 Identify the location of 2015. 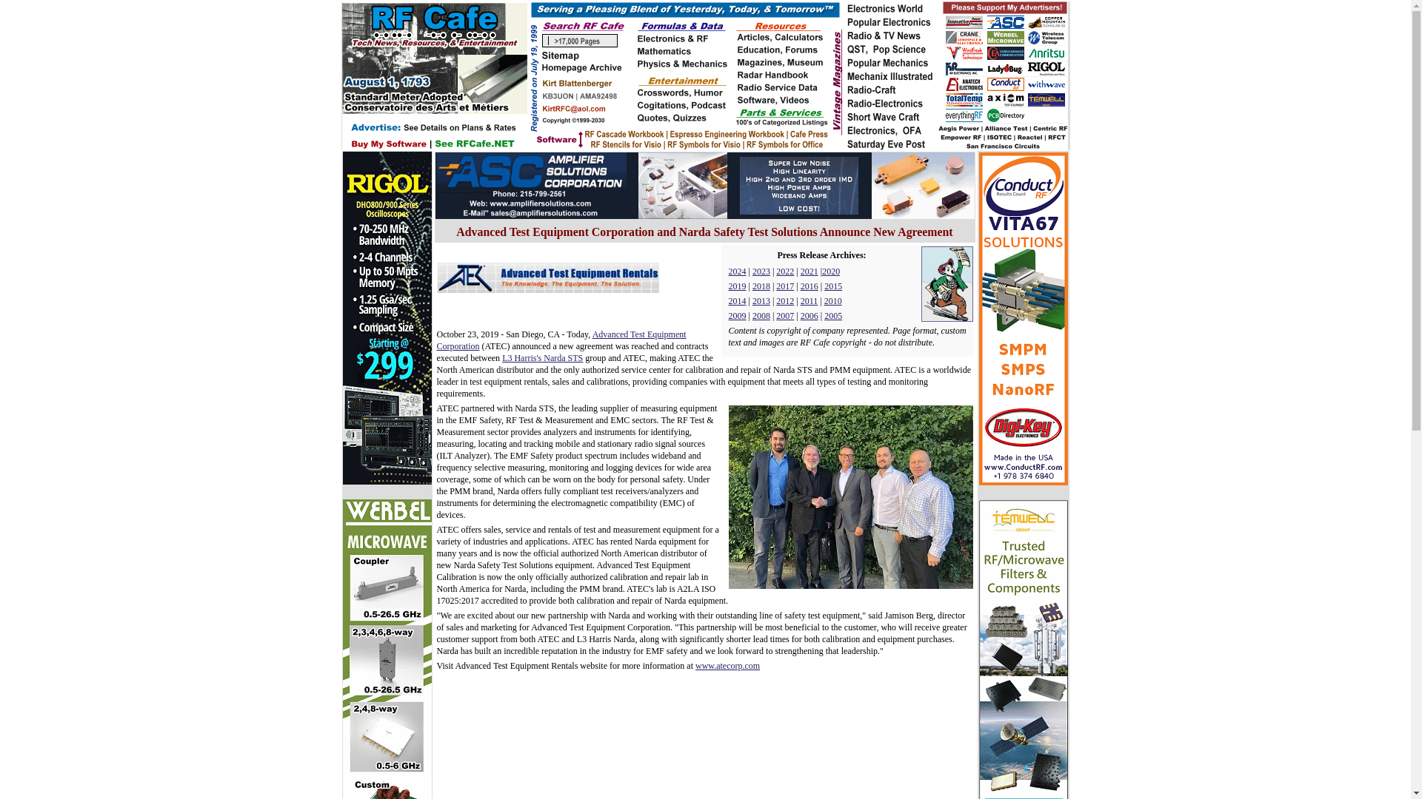
(832, 286).